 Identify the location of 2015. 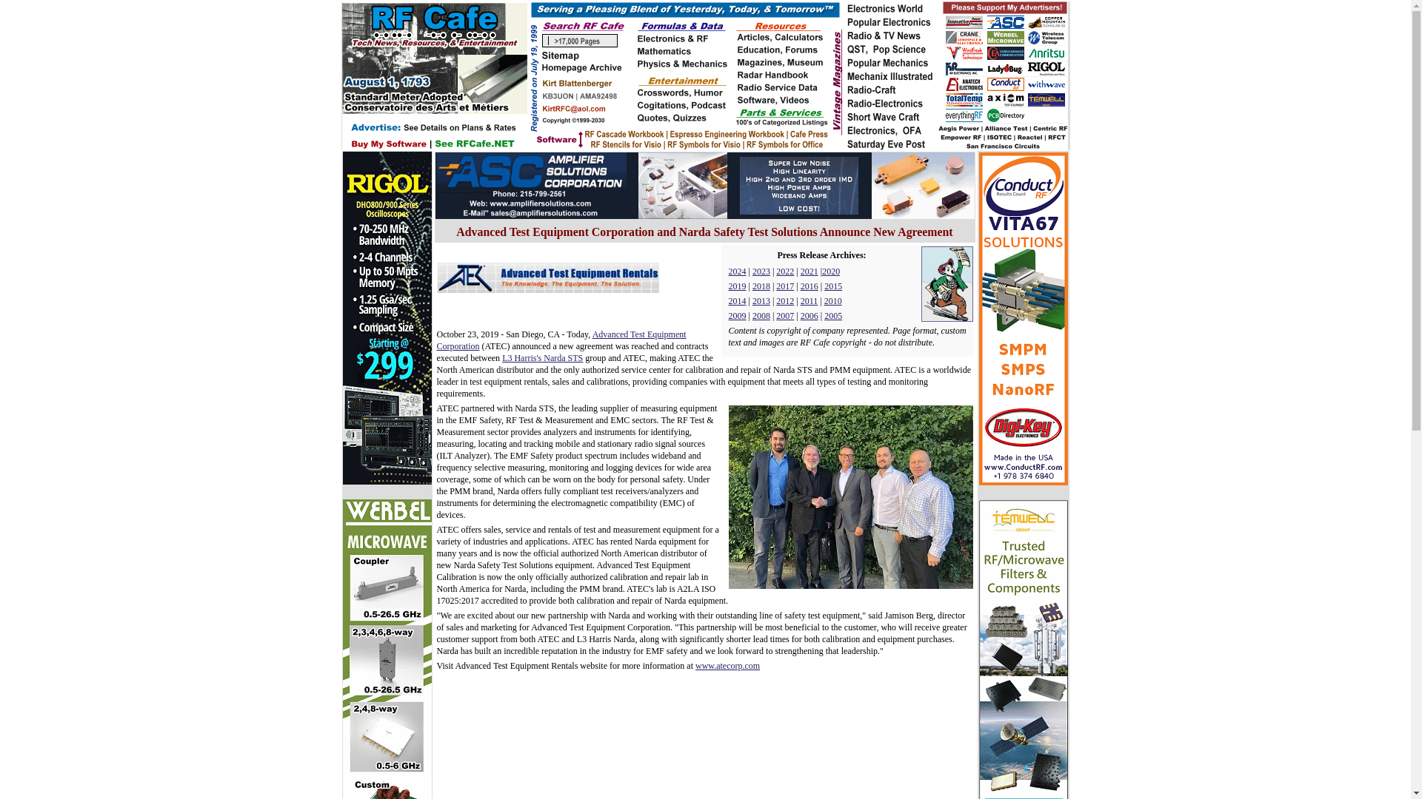
(832, 286).